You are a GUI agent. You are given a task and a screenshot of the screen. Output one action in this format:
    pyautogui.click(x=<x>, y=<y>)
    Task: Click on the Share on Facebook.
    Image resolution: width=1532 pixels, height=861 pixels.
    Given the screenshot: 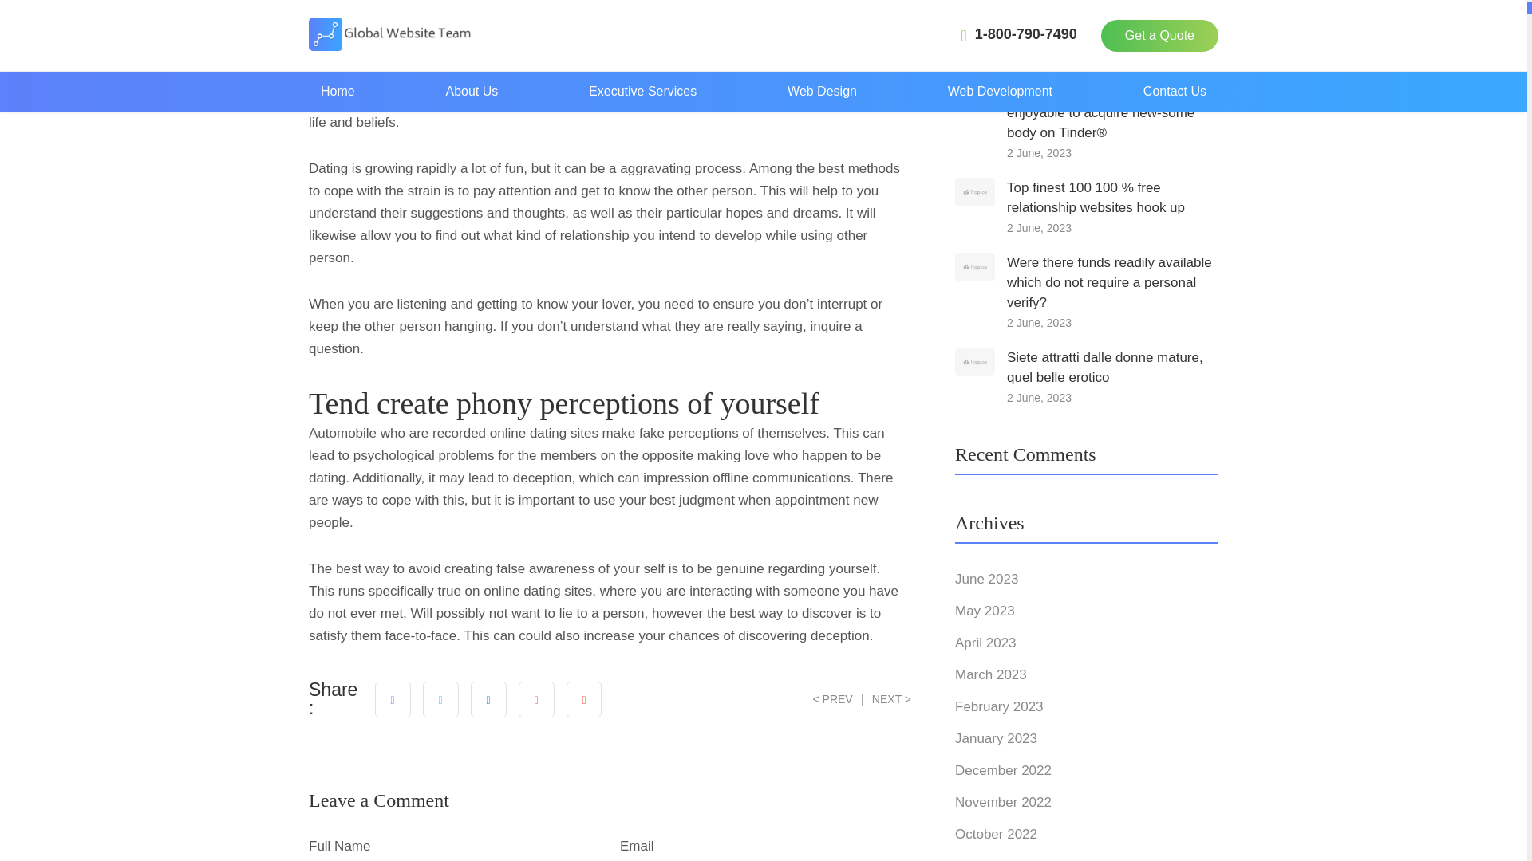 What is the action you would take?
    pyautogui.click(x=393, y=698)
    